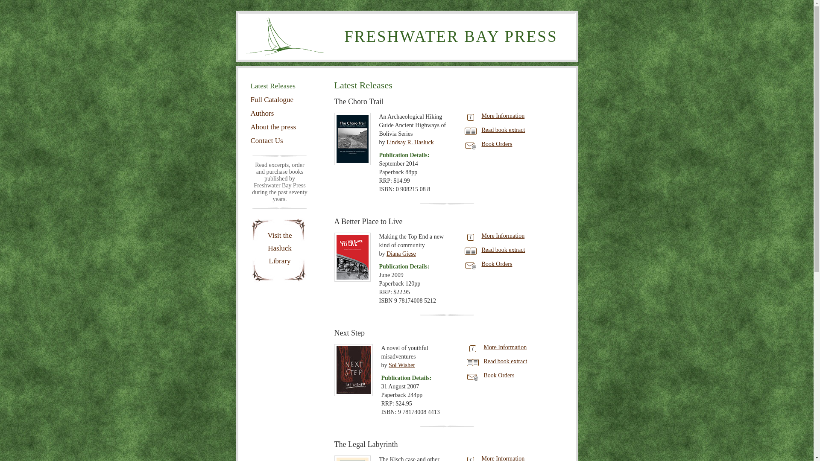 The height and width of the screenshot is (461, 820). Describe the element at coordinates (410, 143) in the screenshot. I see `Lindsay R. Hasluck` at that location.